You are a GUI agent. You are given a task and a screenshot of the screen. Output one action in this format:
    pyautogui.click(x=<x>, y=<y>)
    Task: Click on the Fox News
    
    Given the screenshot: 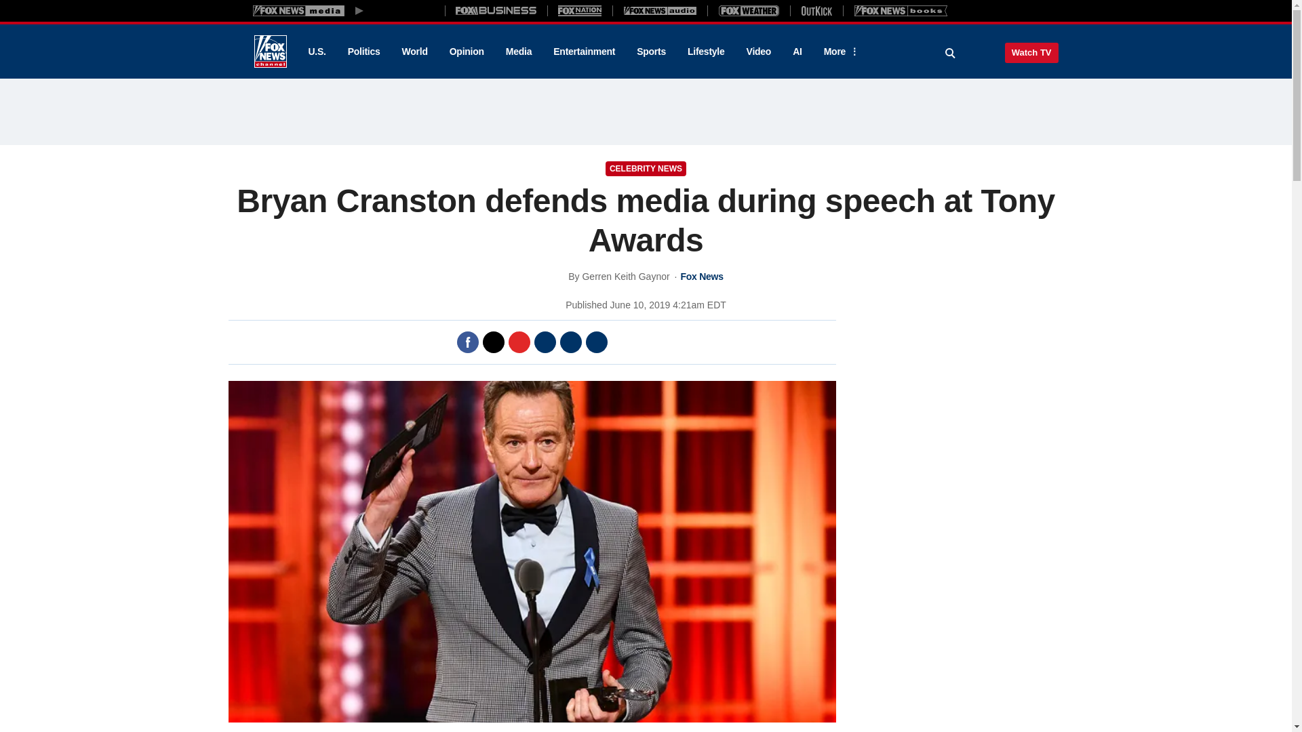 What is the action you would take?
    pyautogui.click(x=270, y=52)
    